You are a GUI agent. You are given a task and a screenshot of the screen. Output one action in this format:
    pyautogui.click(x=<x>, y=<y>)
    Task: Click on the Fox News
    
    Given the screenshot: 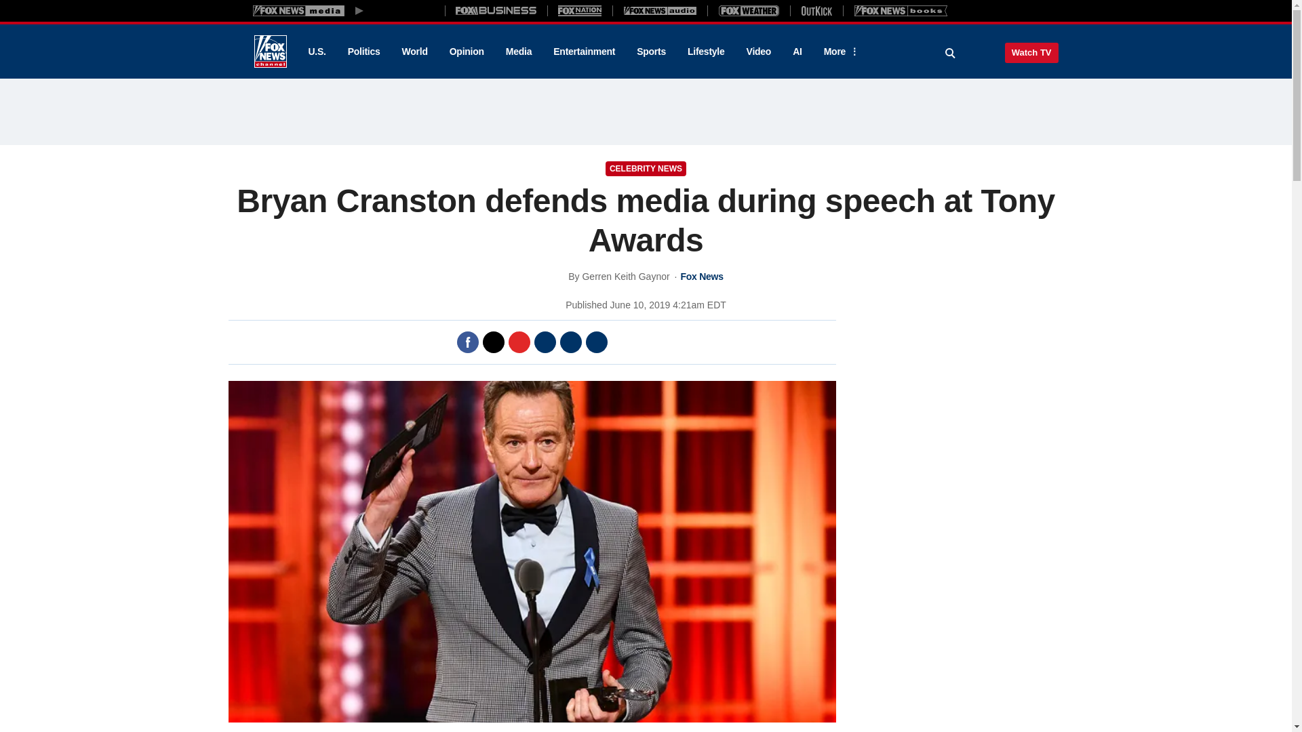 What is the action you would take?
    pyautogui.click(x=270, y=52)
    